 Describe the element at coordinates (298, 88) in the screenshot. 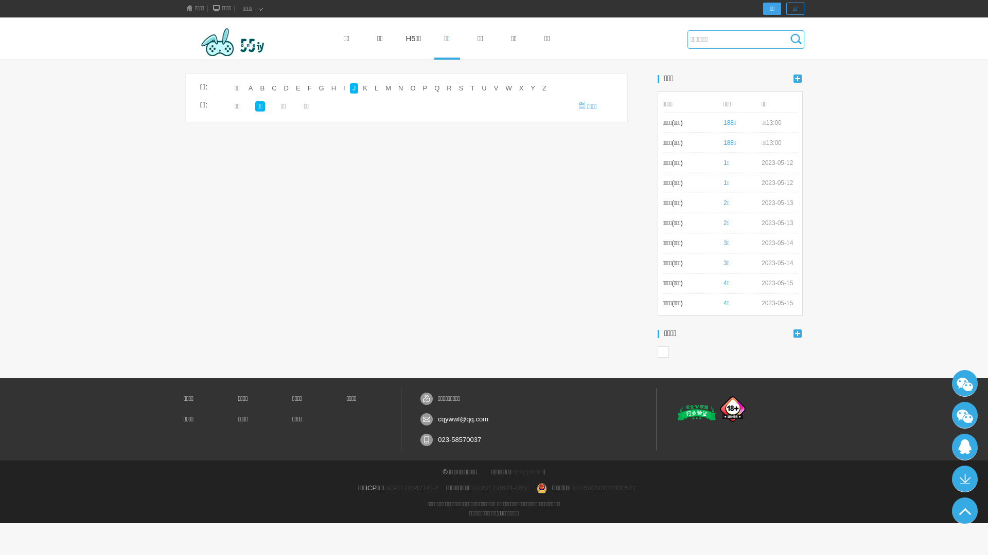

I see `E` at that location.